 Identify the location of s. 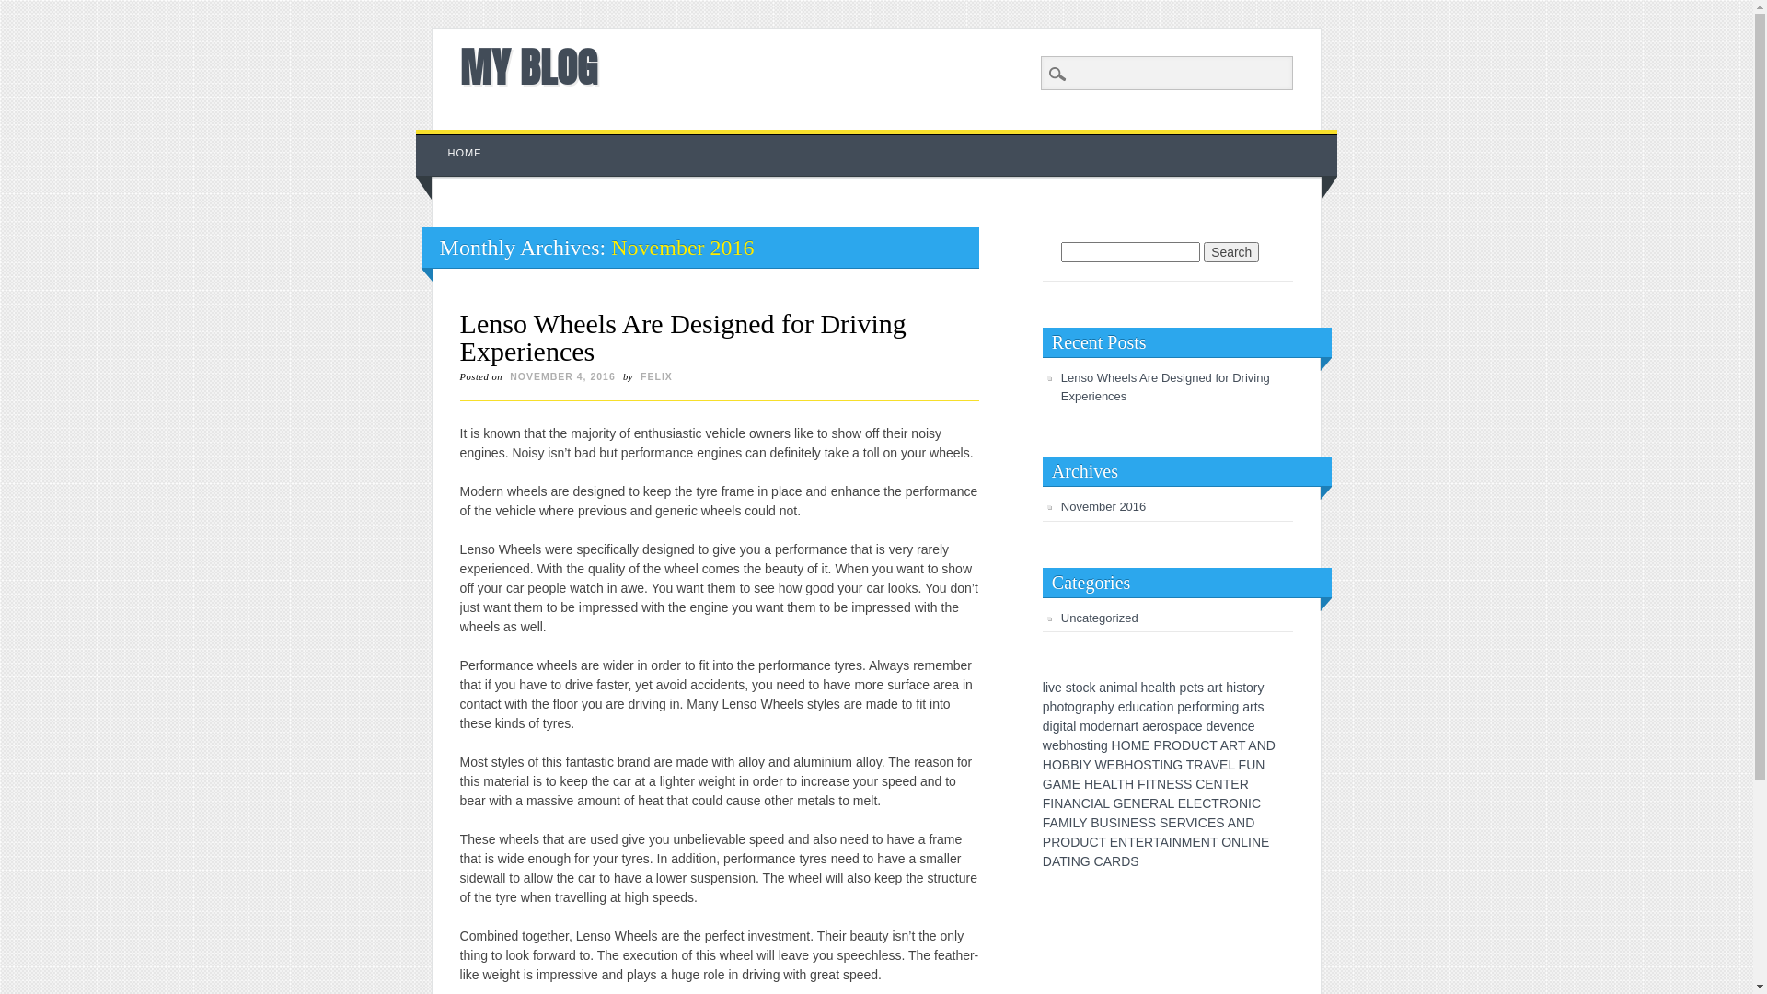
(1084, 745).